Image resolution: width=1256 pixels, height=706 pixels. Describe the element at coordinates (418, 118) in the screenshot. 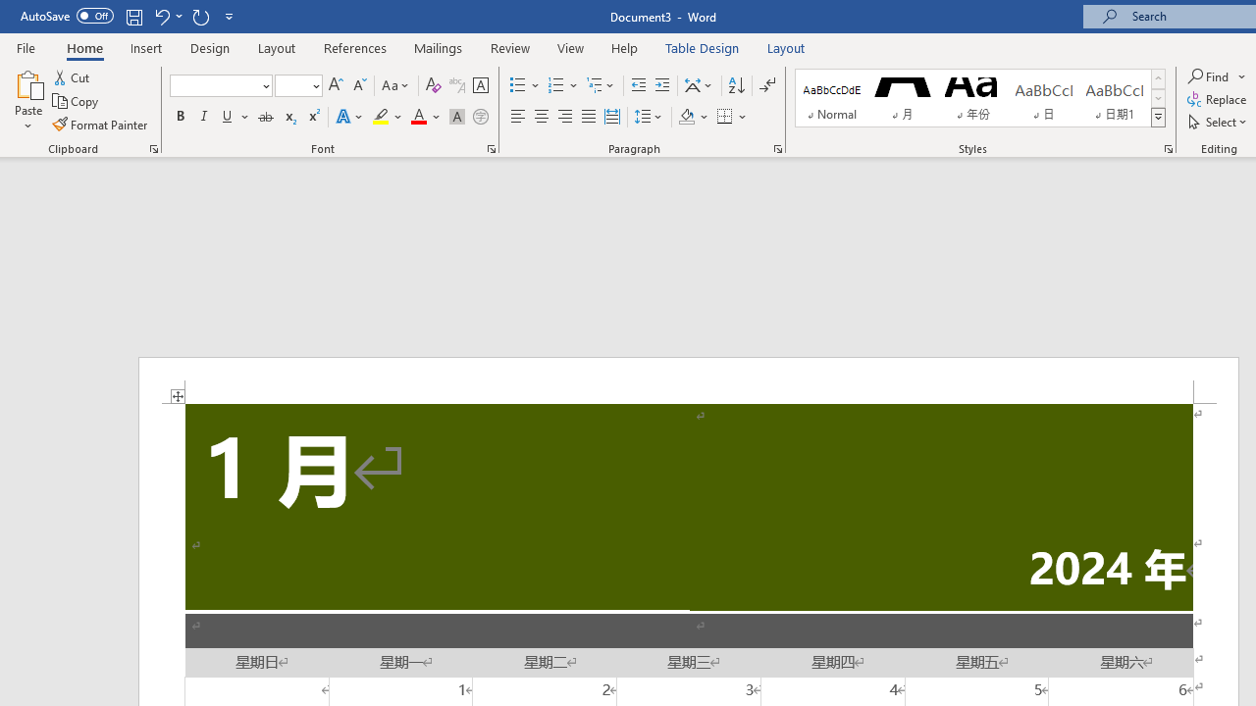

I see `Font Color RGB(255, 0, 0)` at that location.